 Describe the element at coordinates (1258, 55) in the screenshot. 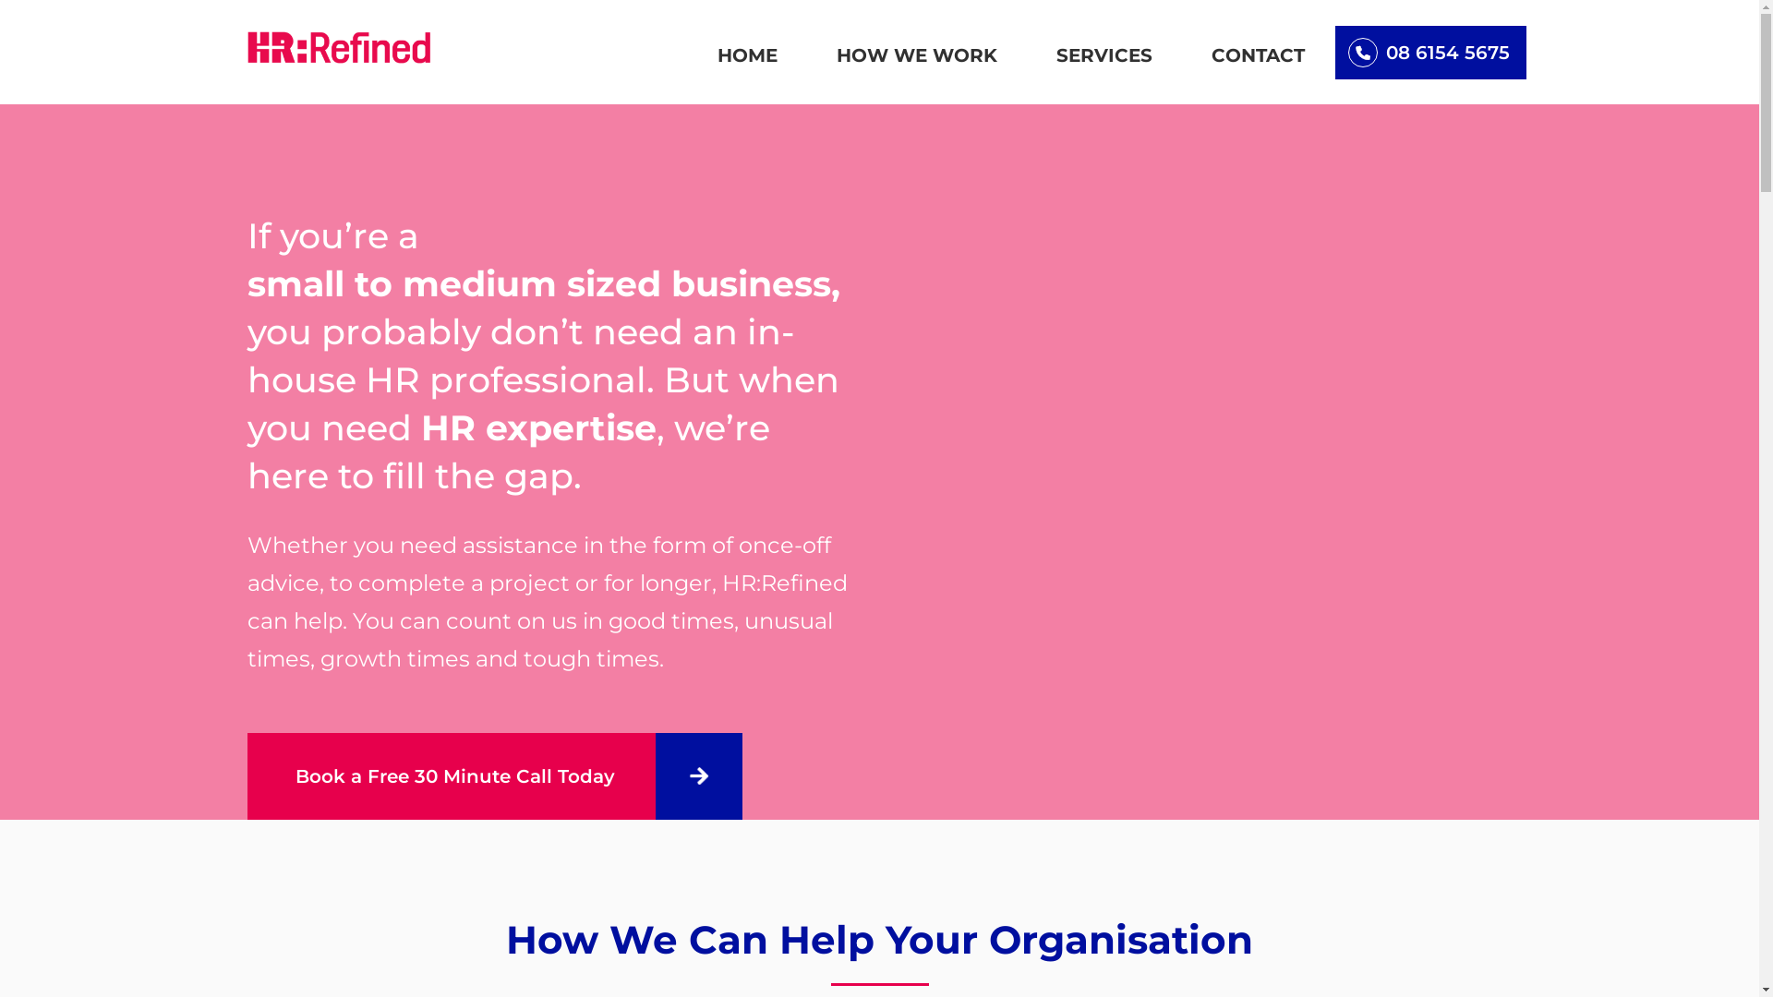

I see `CONTACT` at that location.